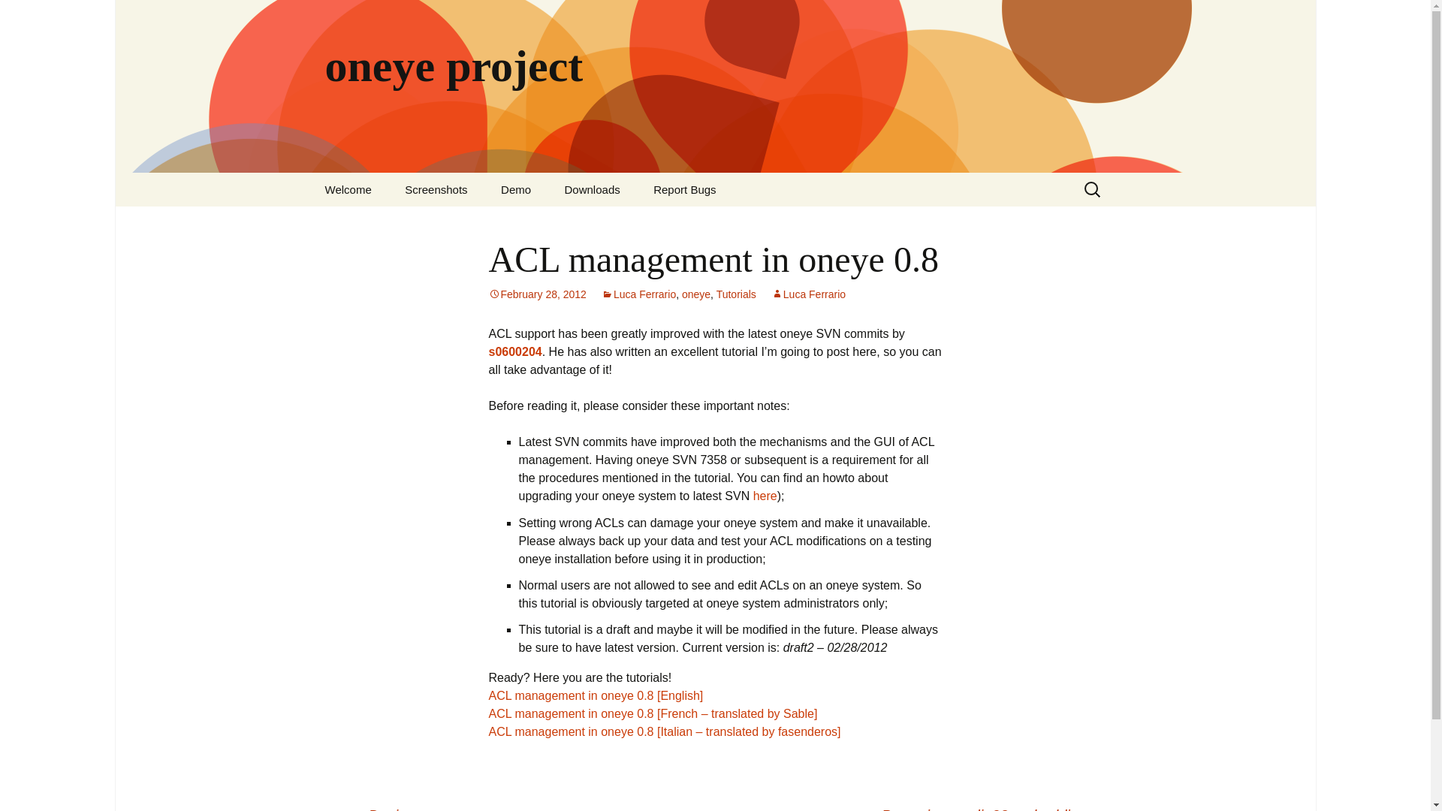  What do you see at coordinates (638, 294) in the screenshot?
I see `Luca Ferrario` at bounding box center [638, 294].